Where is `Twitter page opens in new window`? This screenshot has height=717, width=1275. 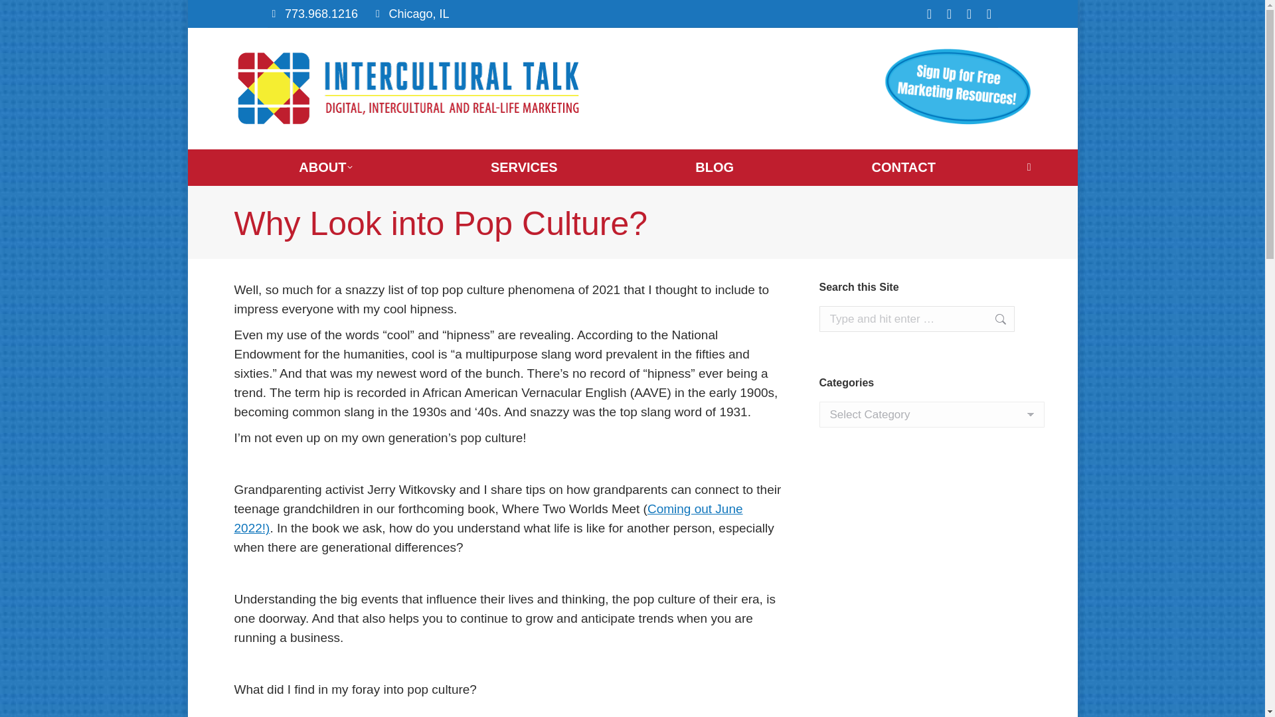 Twitter page opens in new window is located at coordinates (950, 13).